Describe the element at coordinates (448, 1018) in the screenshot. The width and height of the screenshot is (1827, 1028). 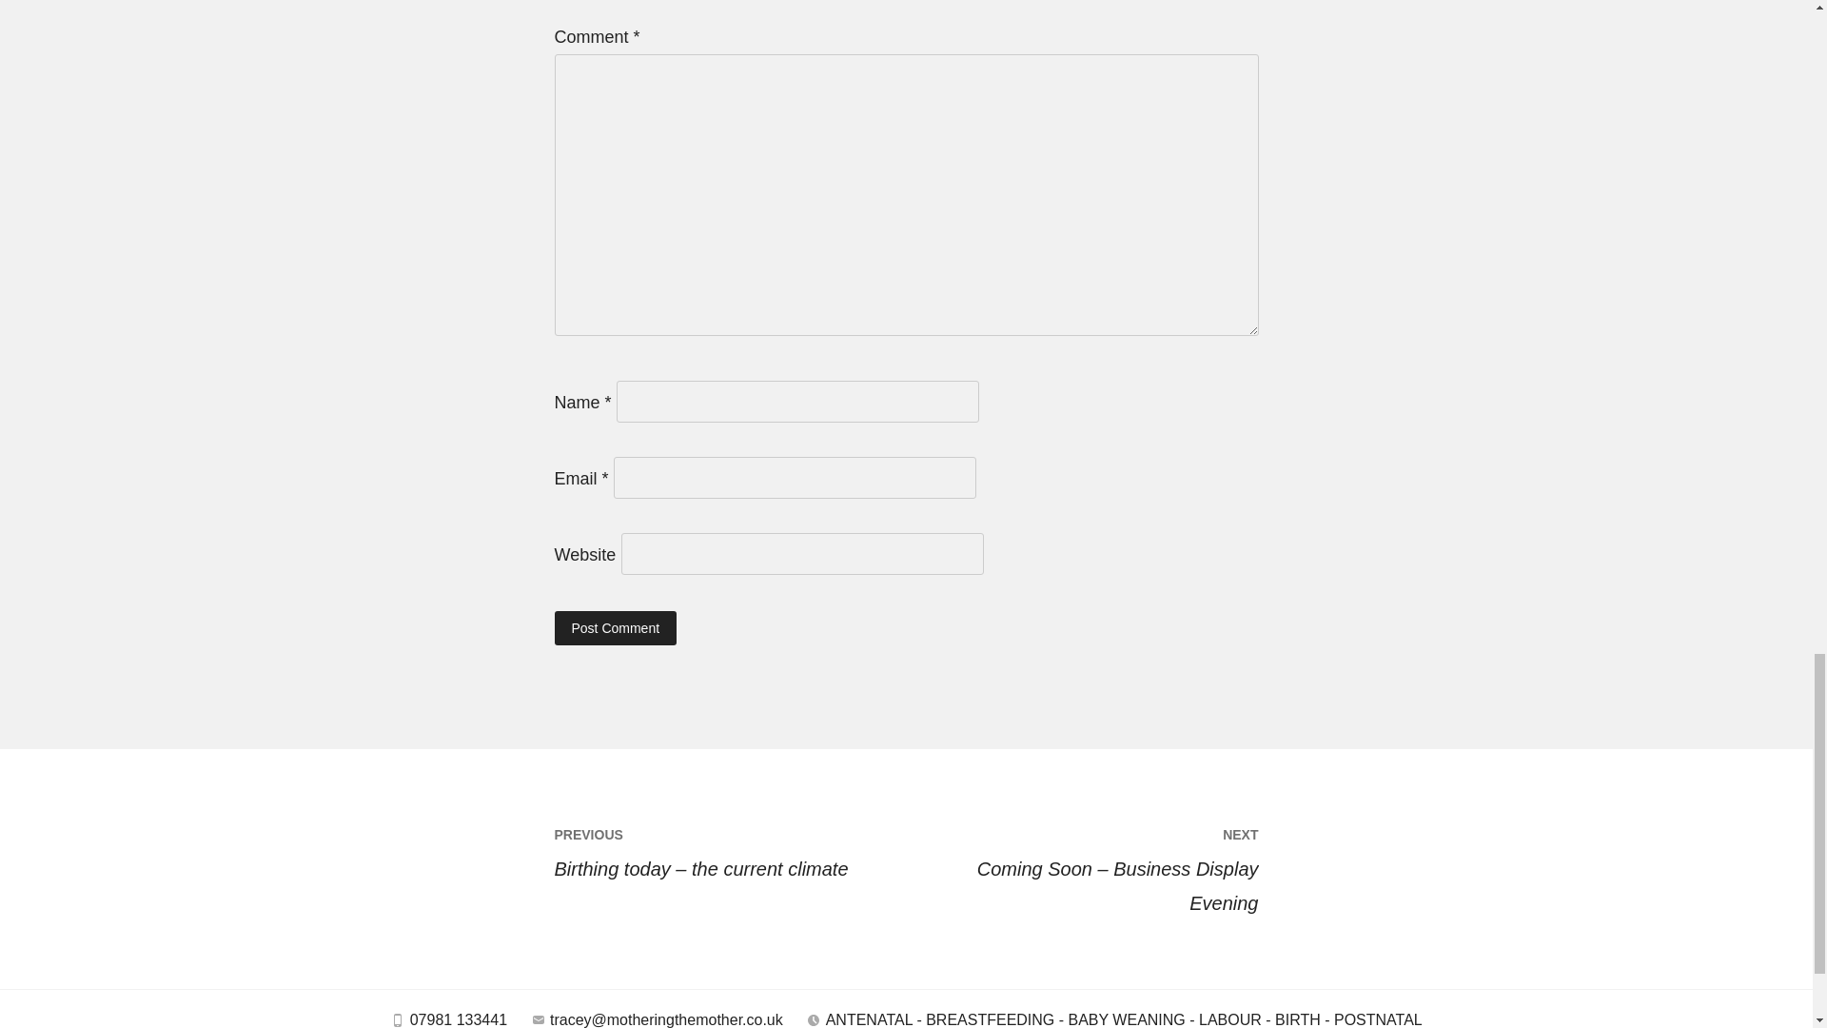
I see `Phone 07981 133441` at that location.